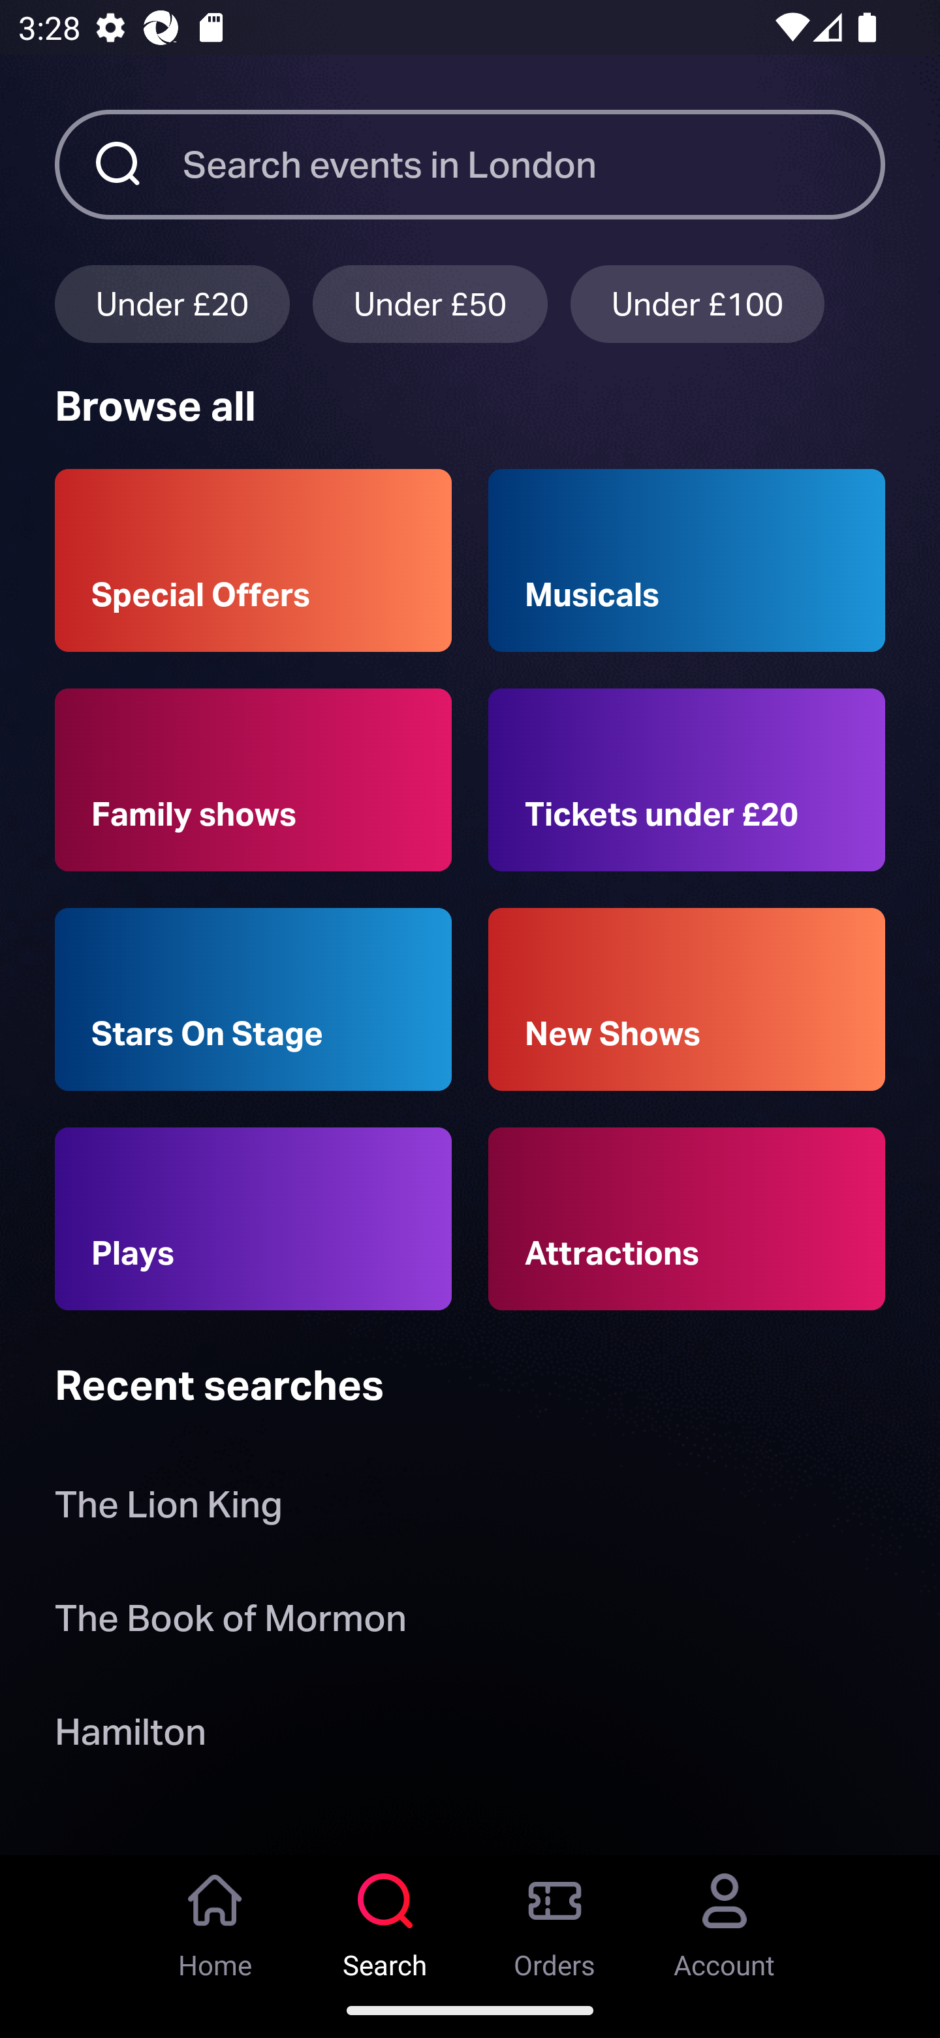 The width and height of the screenshot is (940, 2038). I want to click on Under £20, so click(172, 303).